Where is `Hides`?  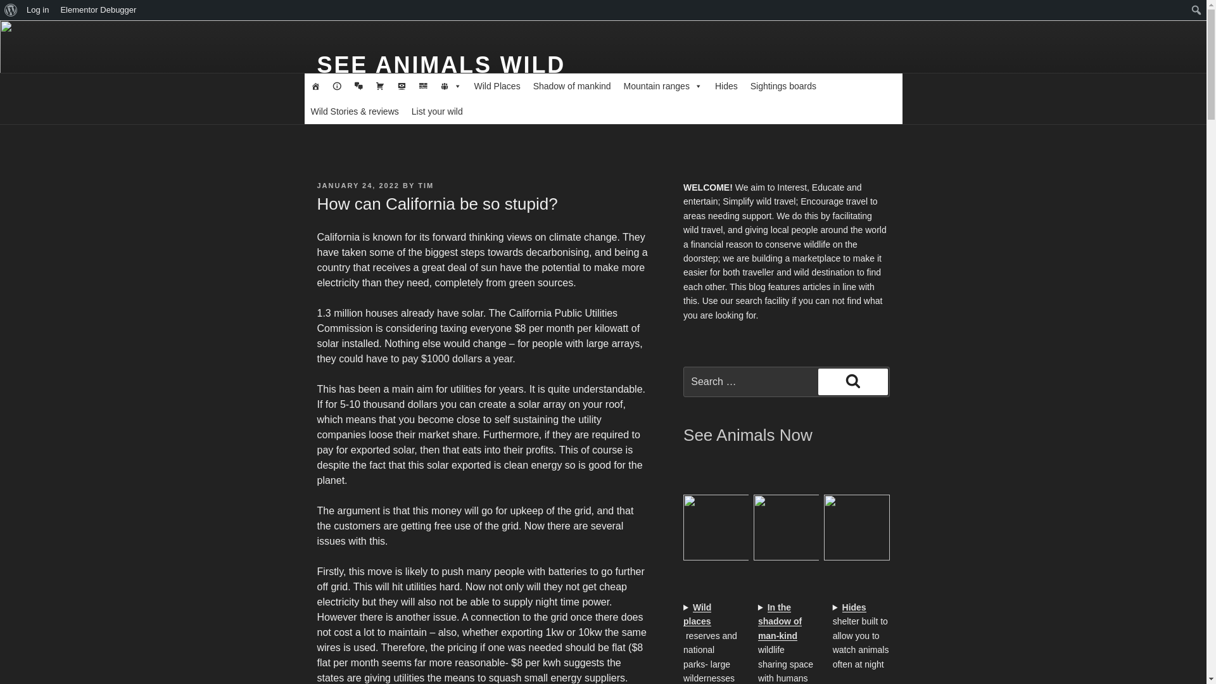
Hides is located at coordinates (726, 85).